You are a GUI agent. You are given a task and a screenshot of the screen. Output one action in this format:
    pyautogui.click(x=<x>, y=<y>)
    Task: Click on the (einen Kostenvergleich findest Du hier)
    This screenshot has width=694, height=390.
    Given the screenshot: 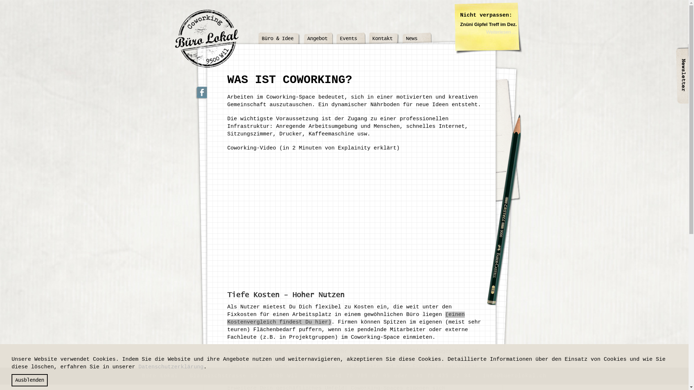 What is the action you would take?
    pyautogui.click(x=346, y=318)
    